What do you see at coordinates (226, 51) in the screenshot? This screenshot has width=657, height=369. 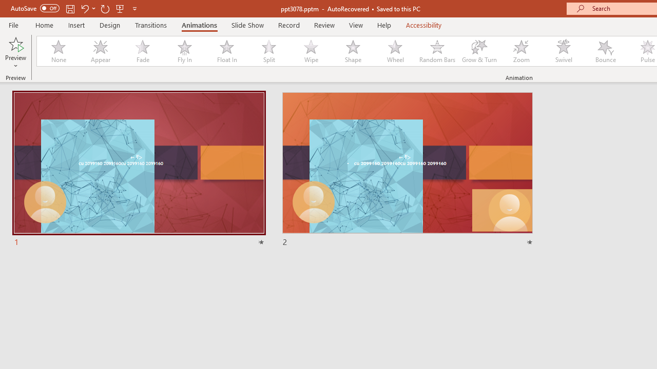 I see `Float In` at bounding box center [226, 51].